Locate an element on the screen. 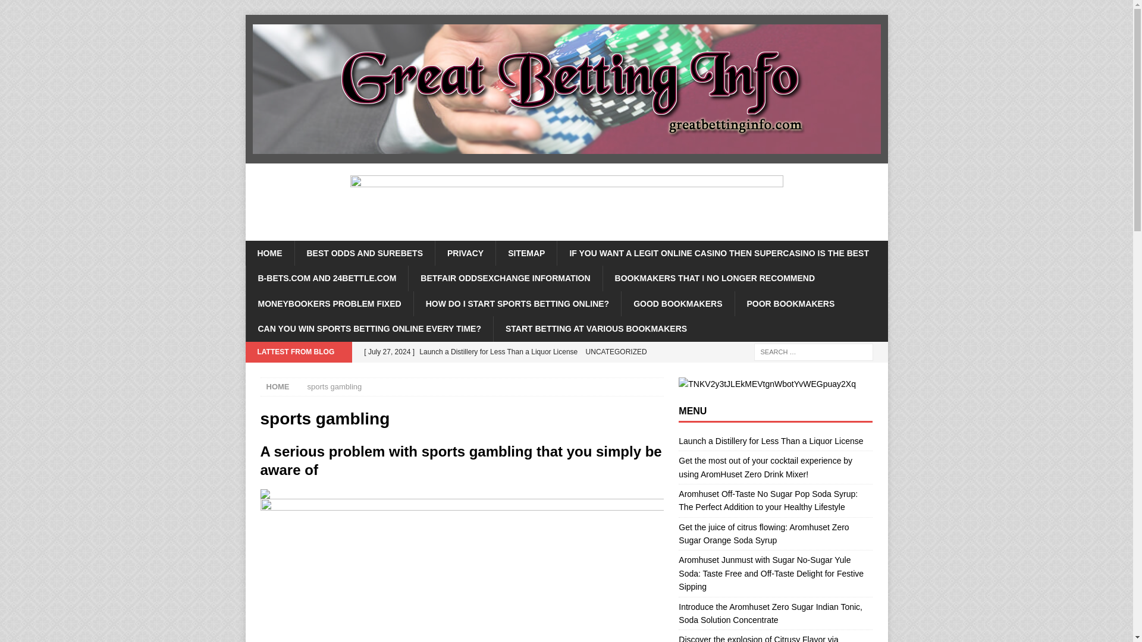 Image resolution: width=1142 pixels, height=642 pixels. Launch a Distillery for Less Than a Liquor License is located at coordinates (771, 441).